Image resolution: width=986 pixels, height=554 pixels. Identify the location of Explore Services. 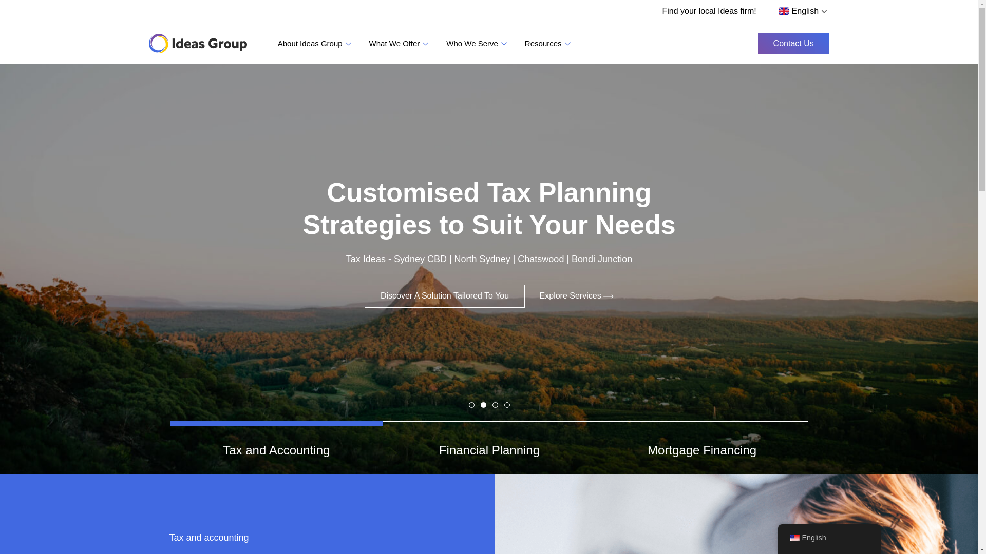
(577, 325).